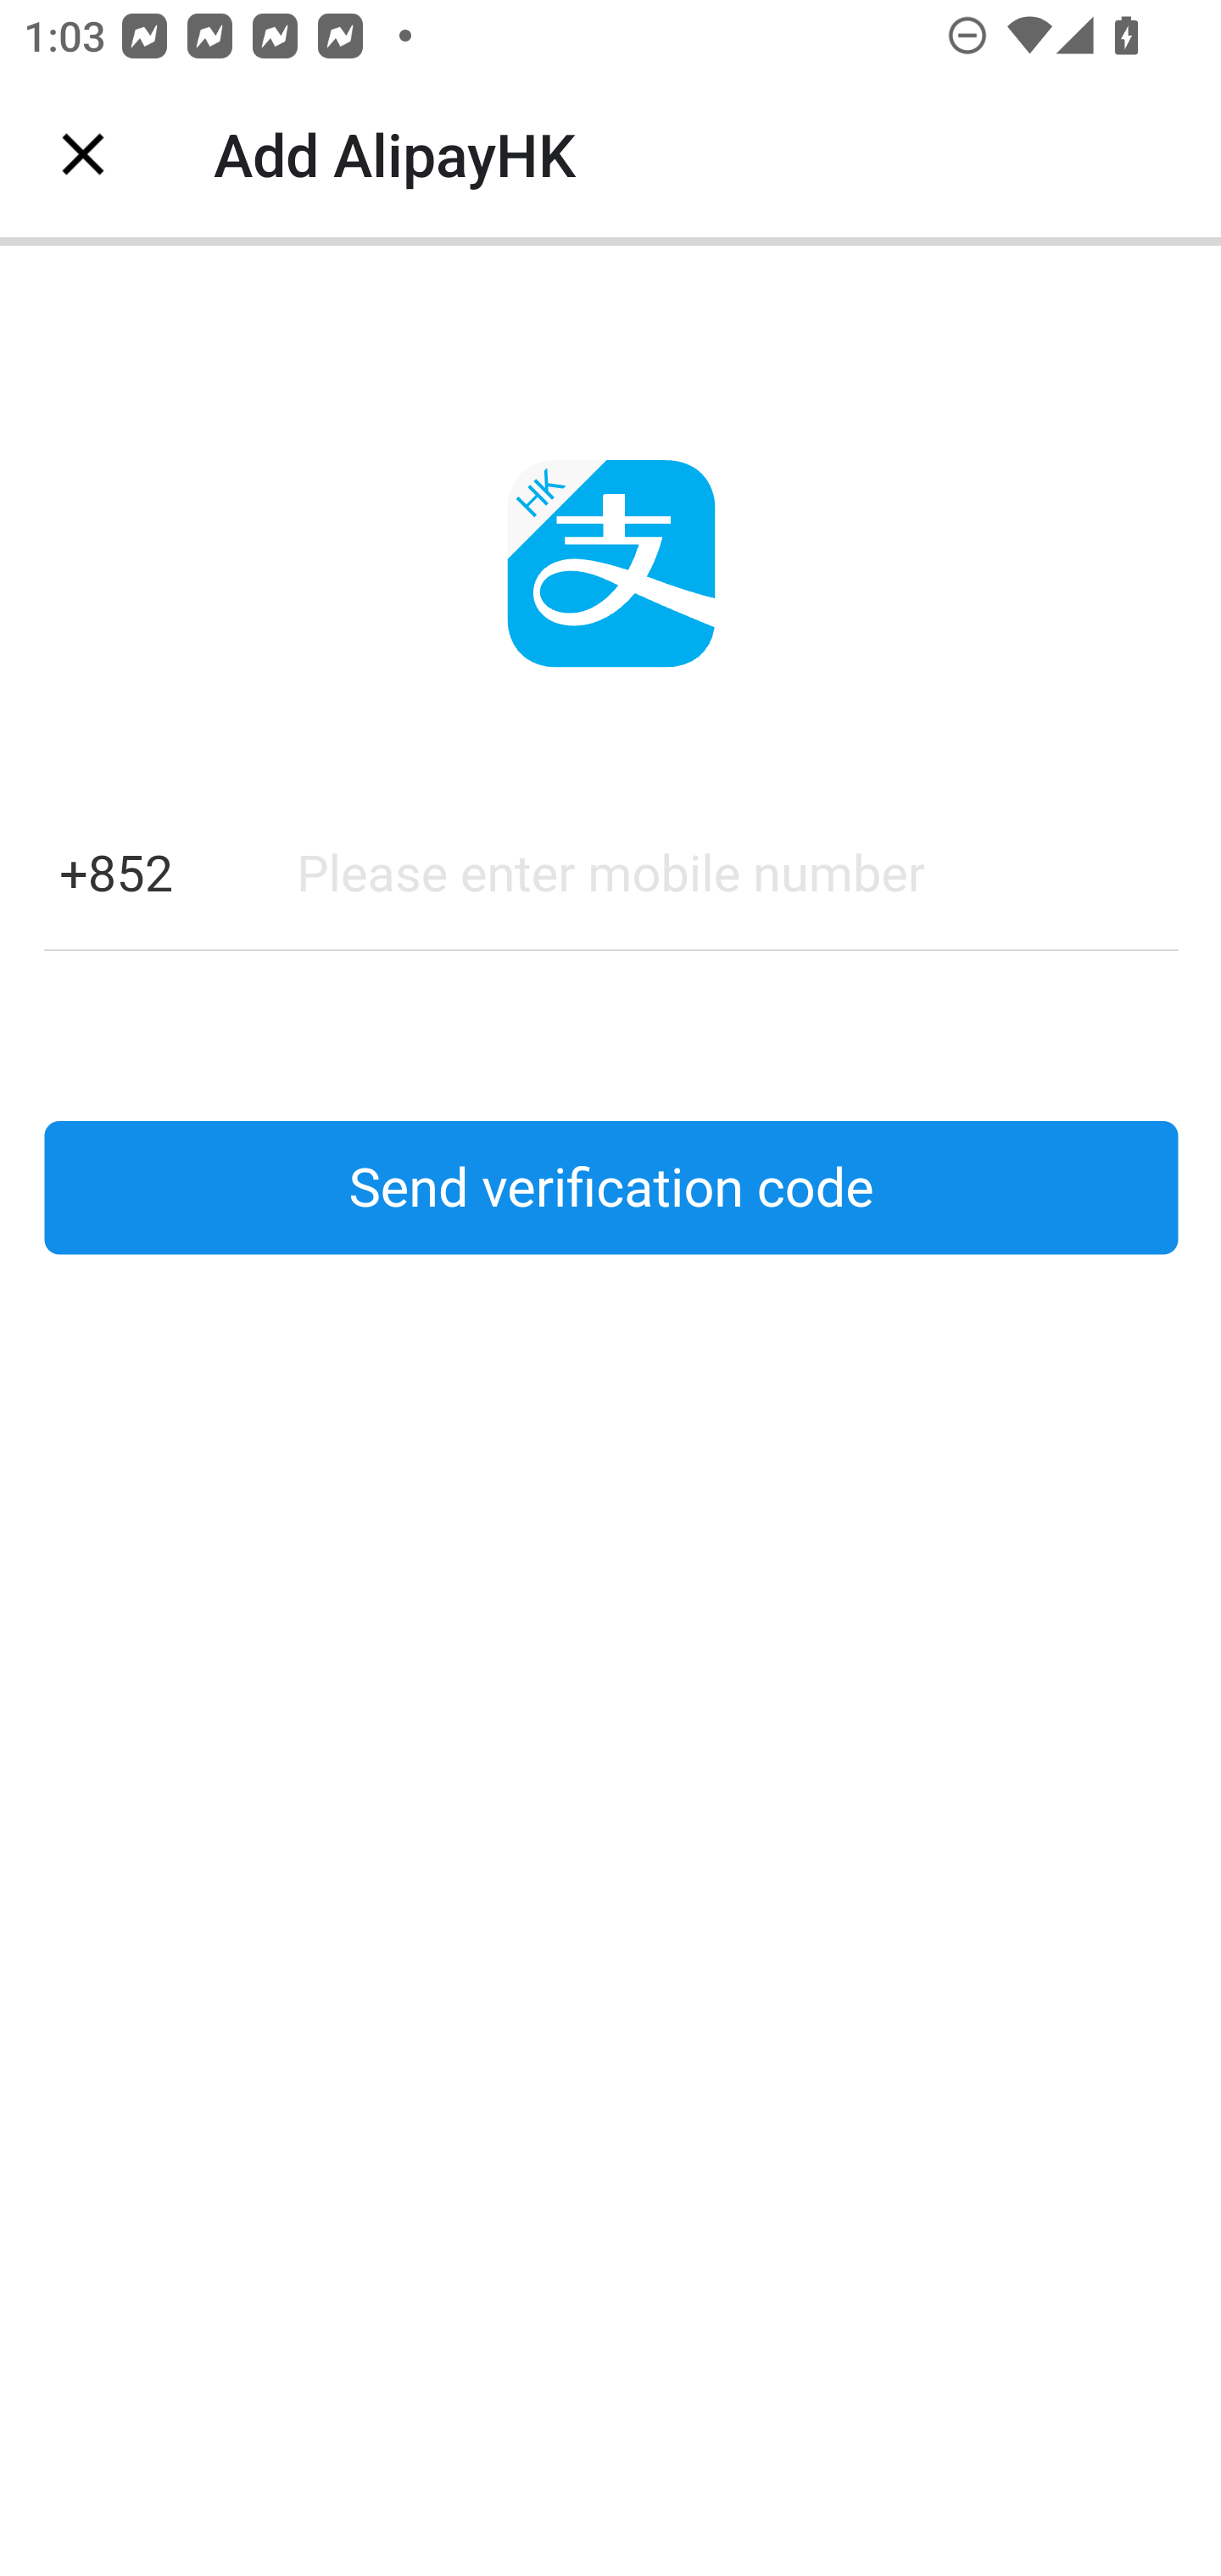 The width and height of the screenshot is (1221, 2576). What do you see at coordinates (611, 1188) in the screenshot?
I see `Send verification code` at bounding box center [611, 1188].